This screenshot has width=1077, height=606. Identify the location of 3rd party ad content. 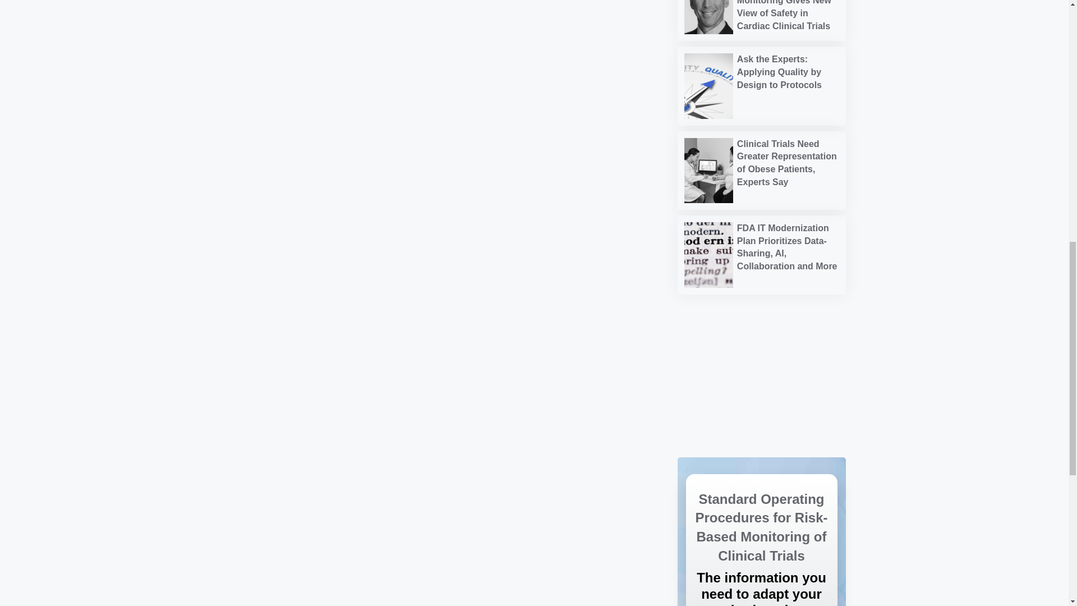
(761, 412).